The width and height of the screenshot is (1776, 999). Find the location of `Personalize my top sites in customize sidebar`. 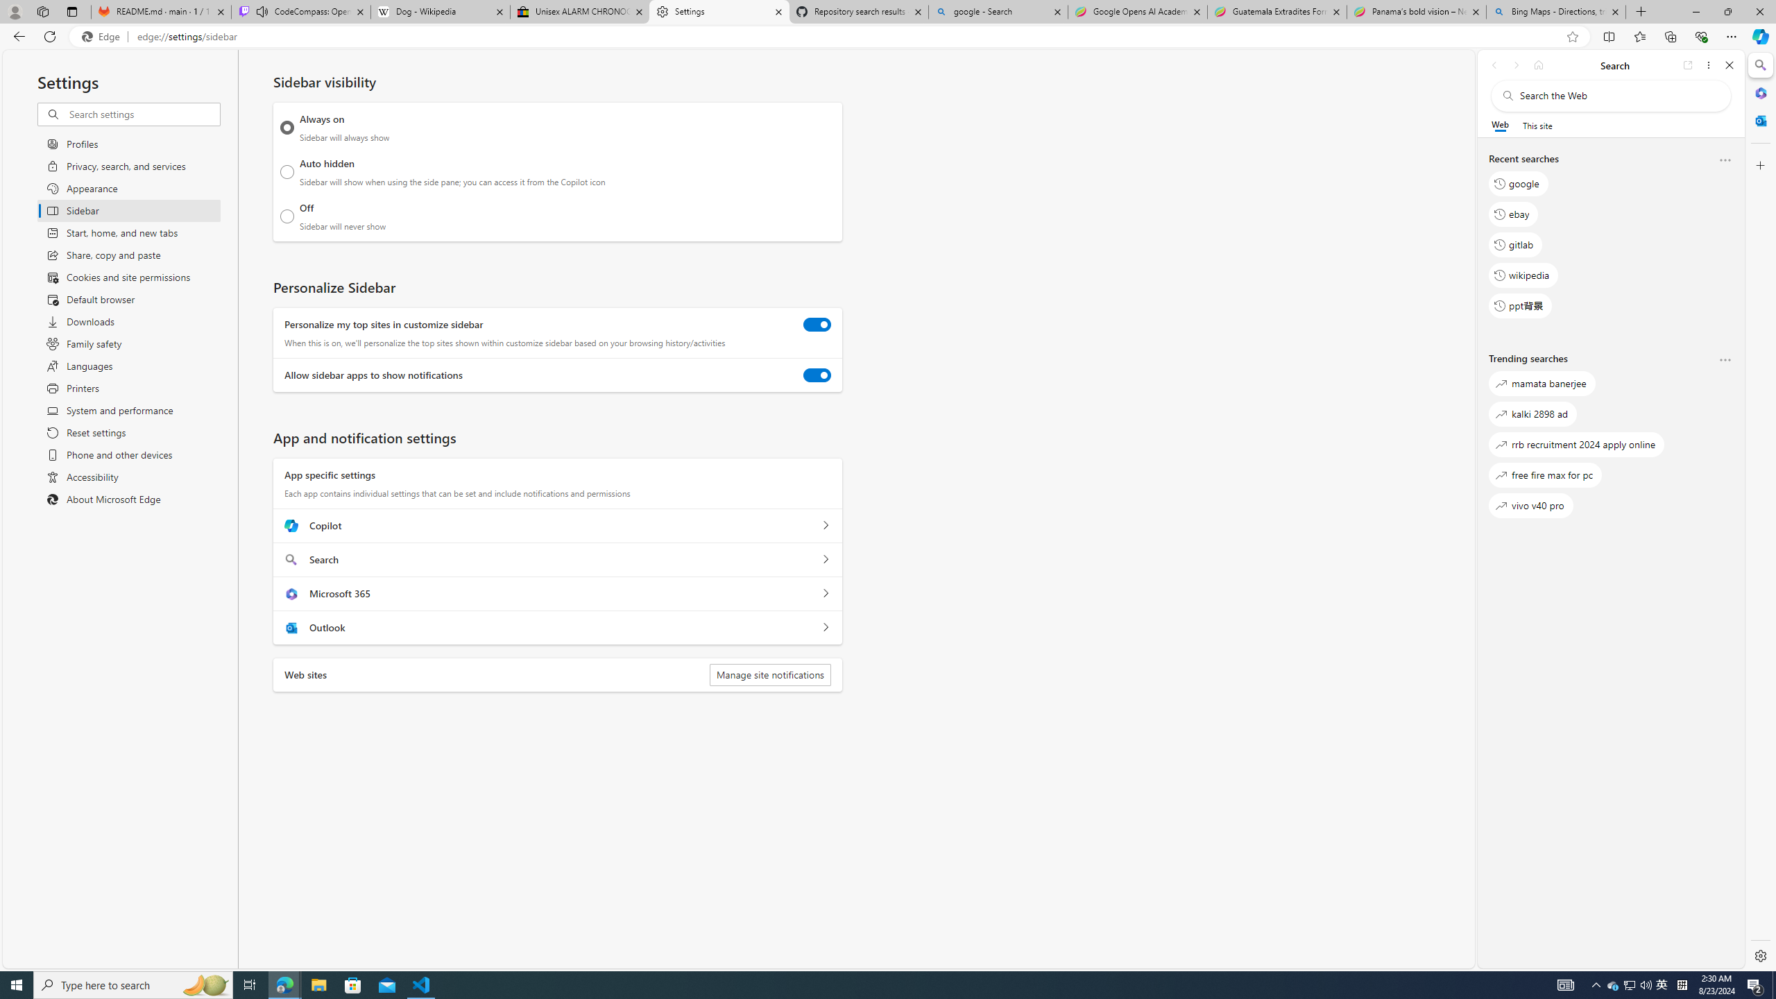

Personalize my top sites in customize sidebar is located at coordinates (817, 325).